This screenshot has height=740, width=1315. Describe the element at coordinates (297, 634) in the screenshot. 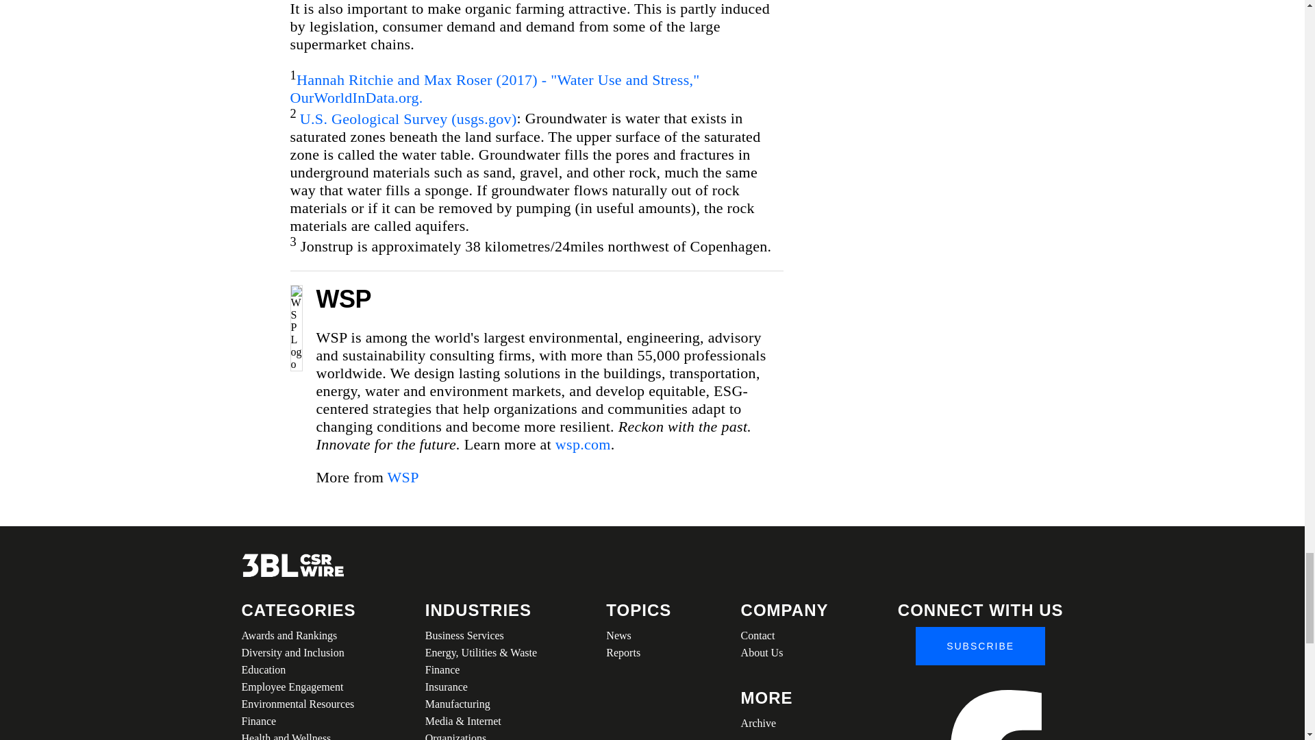

I see `Awards and Rankings` at that location.